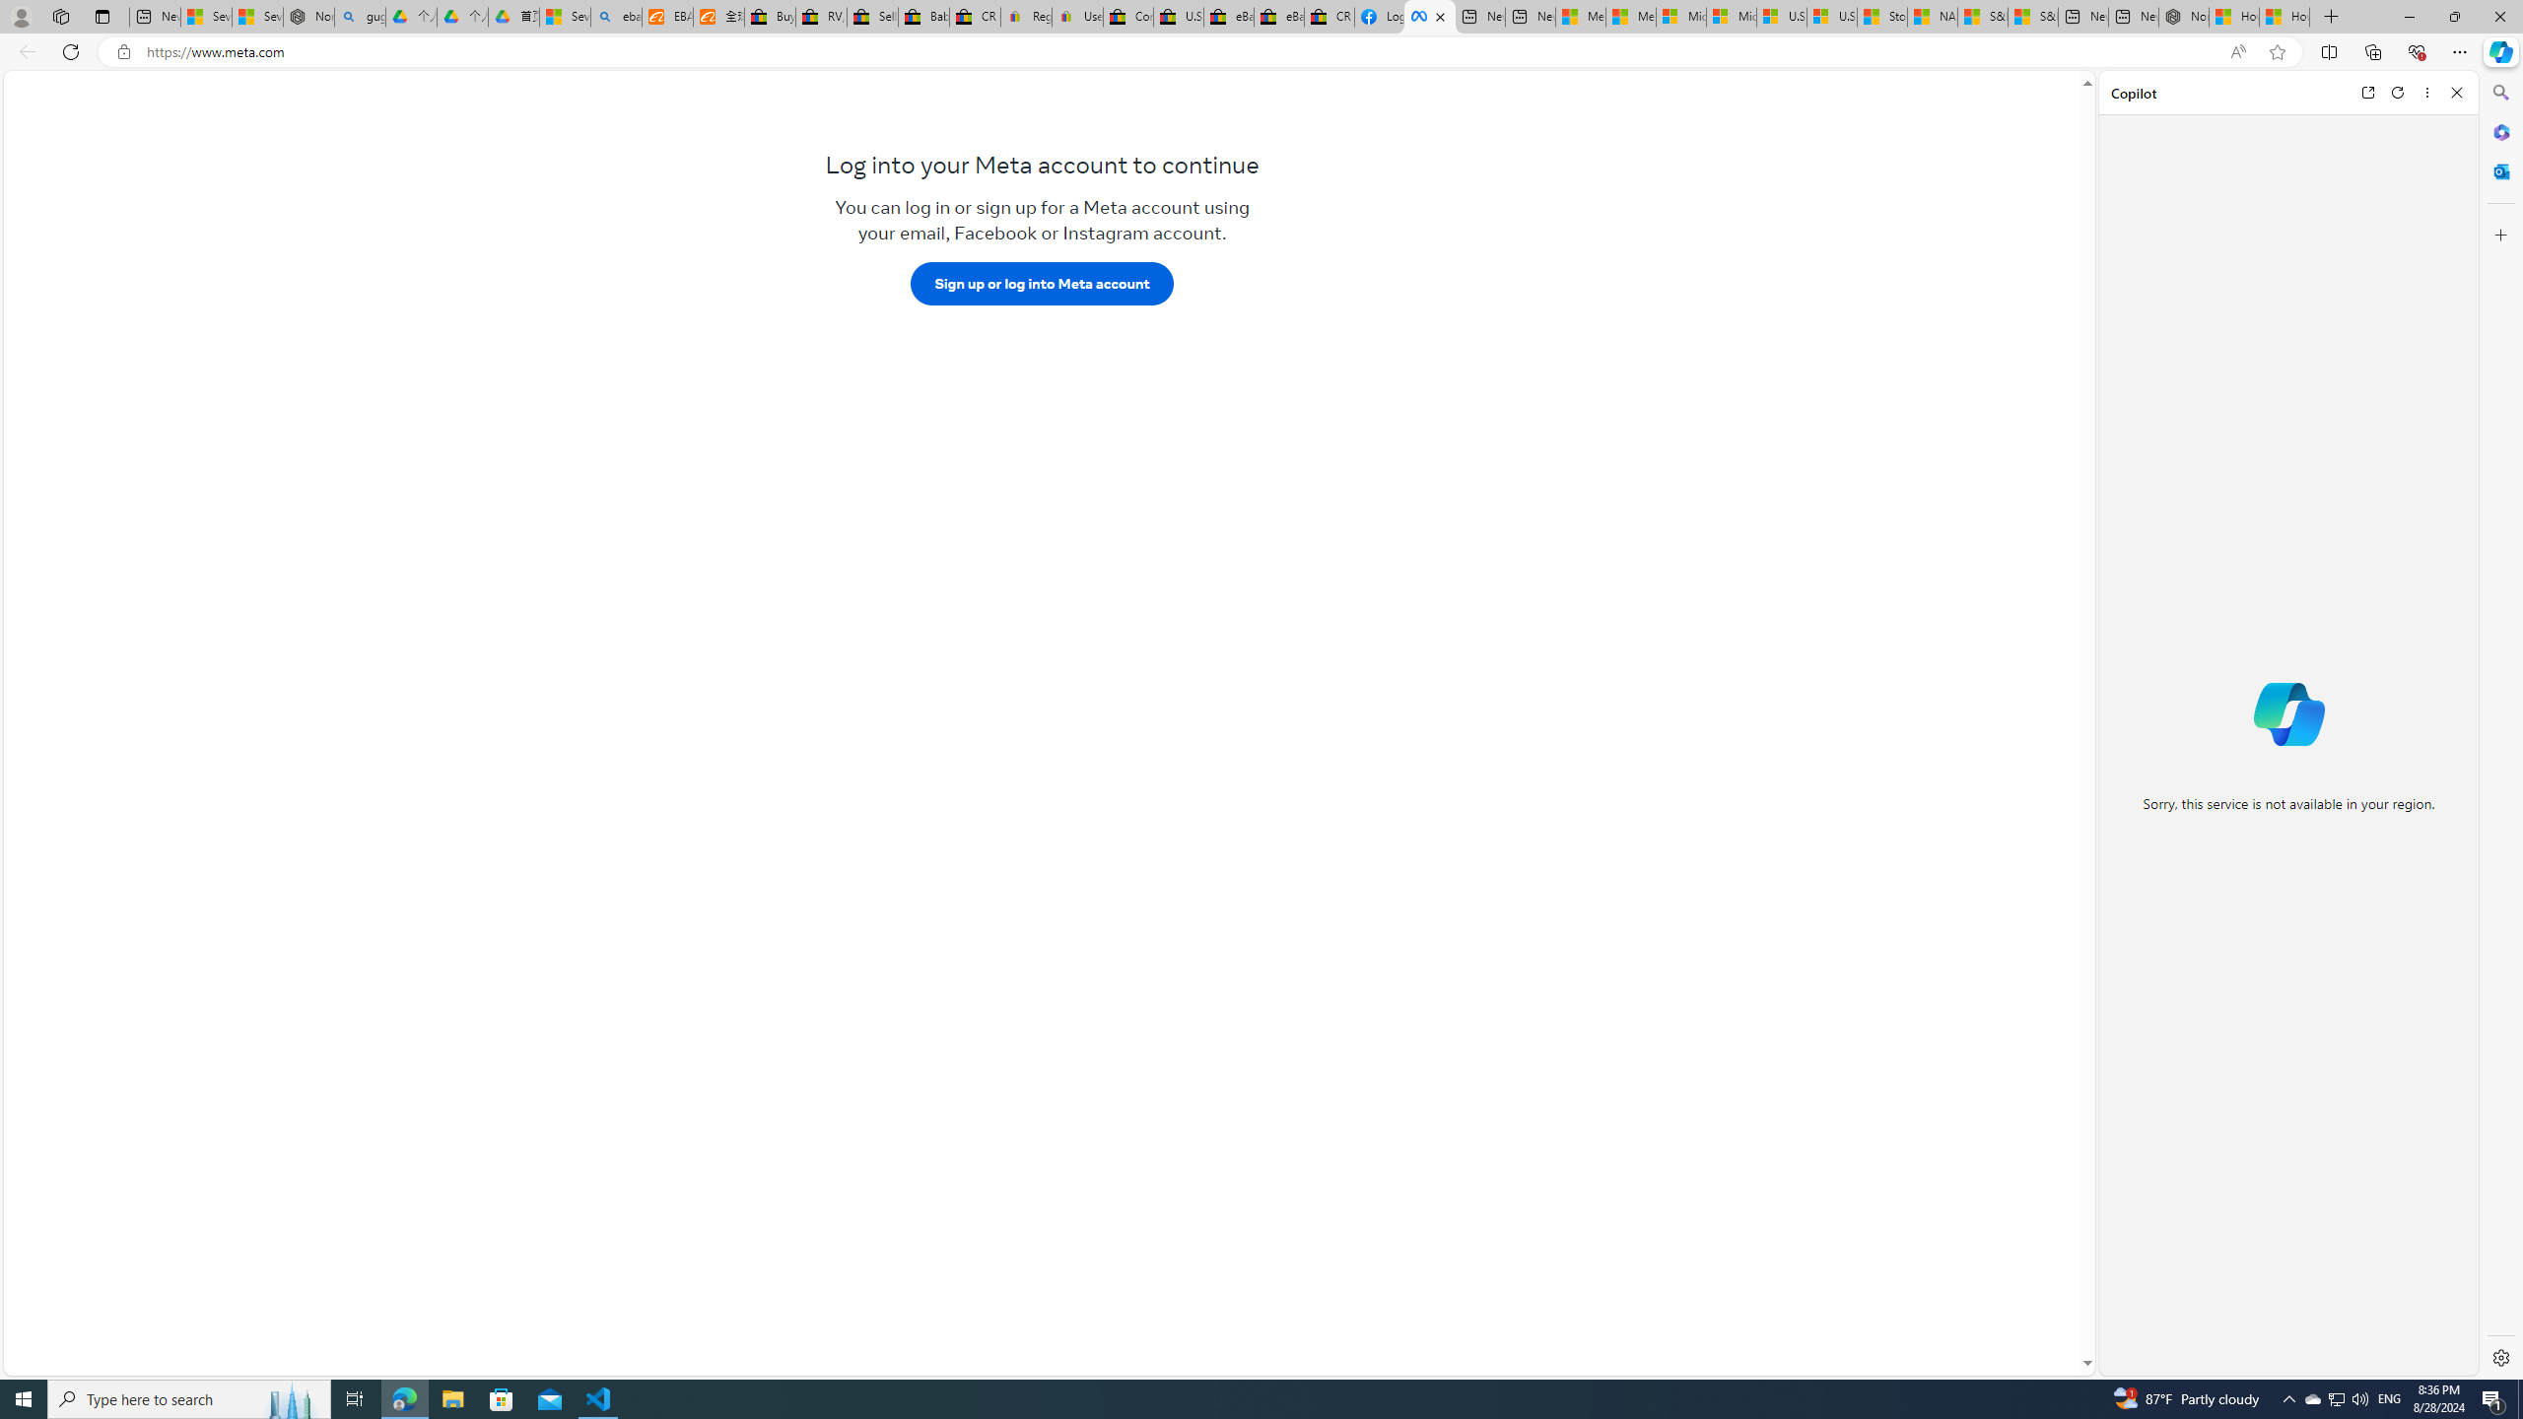 This screenshot has width=2523, height=1419. Describe the element at coordinates (1178, 17) in the screenshot. I see `U.S. State Privacy Disclosures - eBay Inc.` at that location.